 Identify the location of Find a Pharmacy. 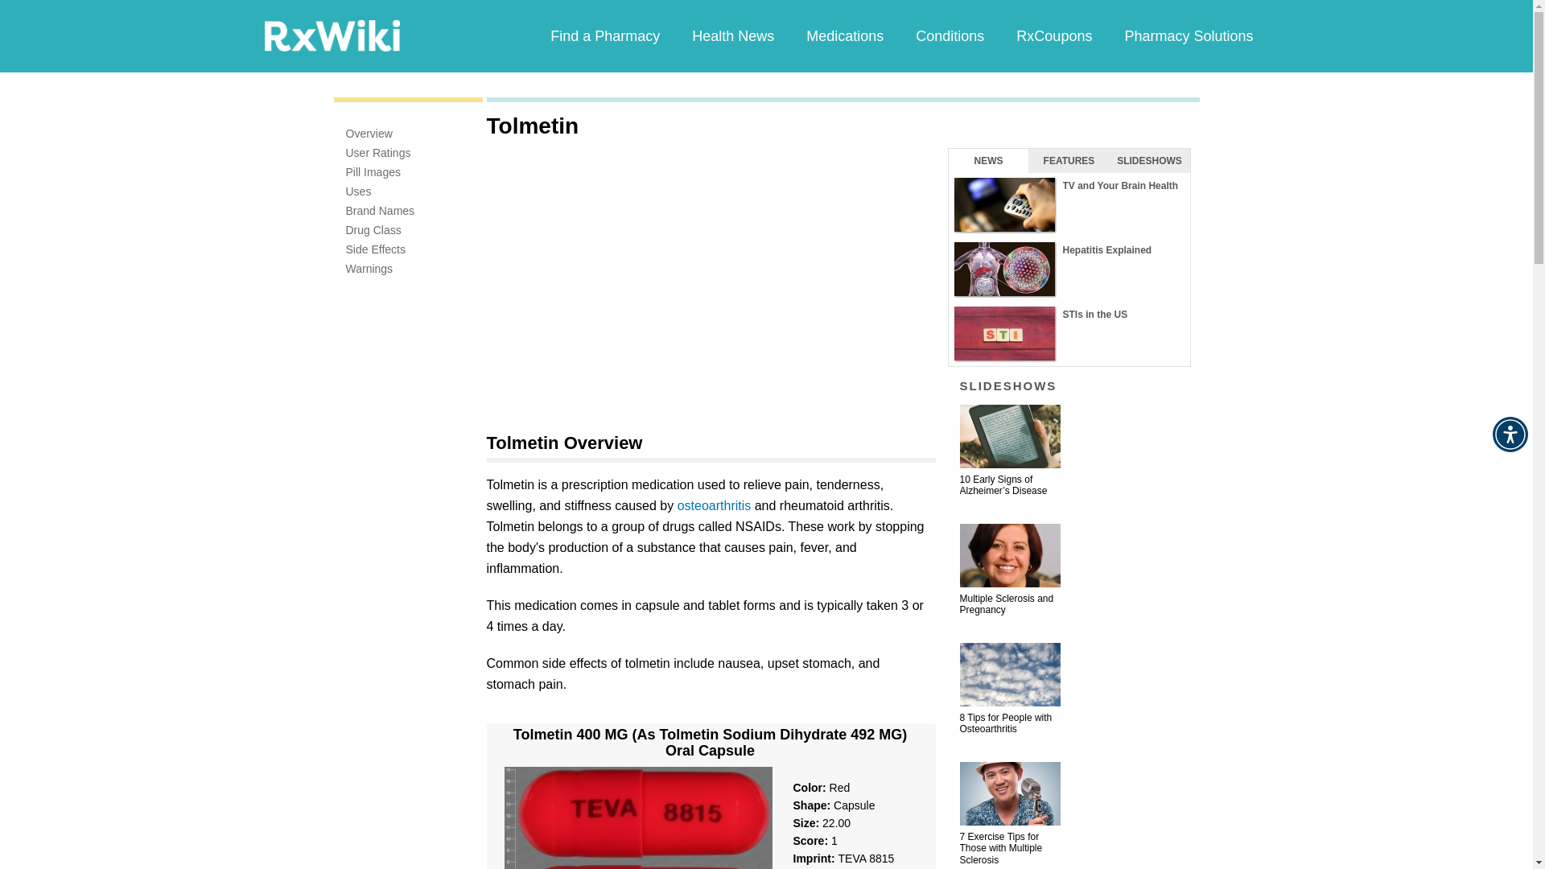
(605, 35).